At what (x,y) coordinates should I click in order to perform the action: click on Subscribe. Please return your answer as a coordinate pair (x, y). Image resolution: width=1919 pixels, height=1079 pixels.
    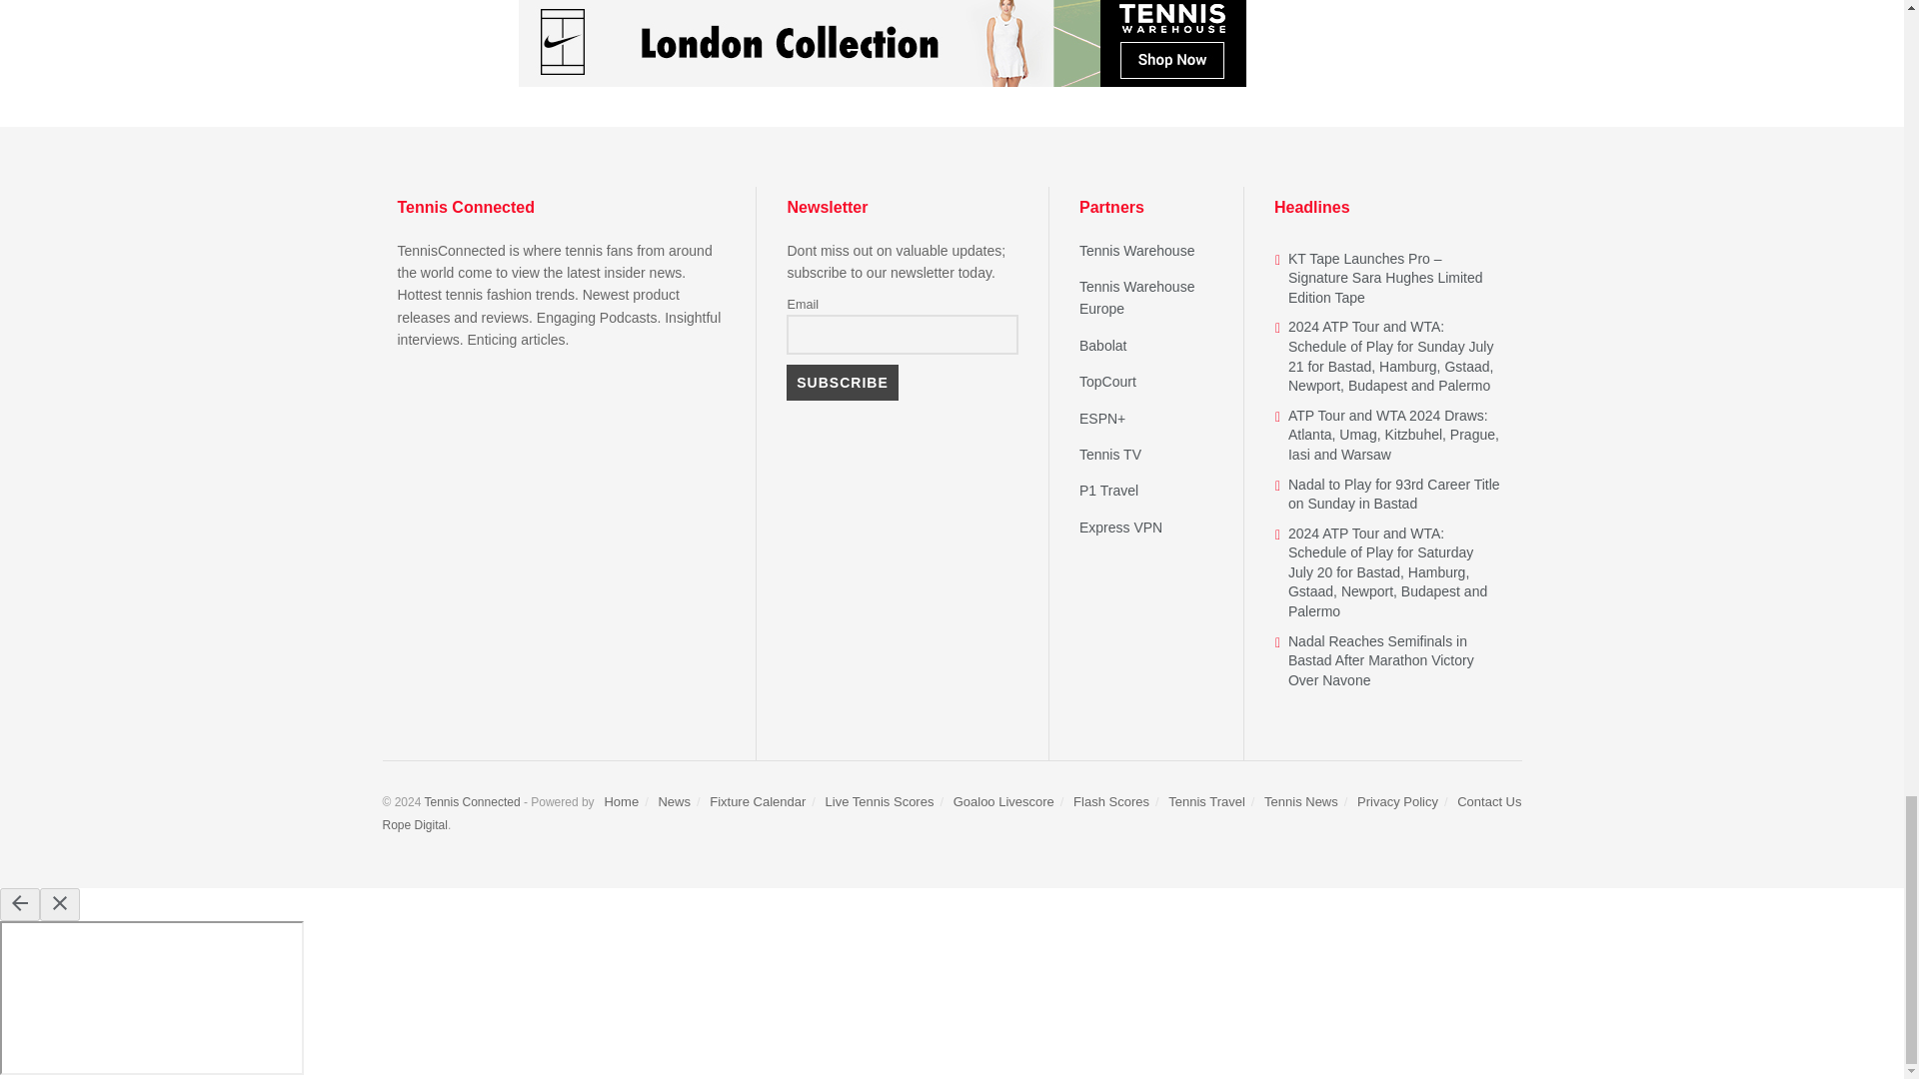
    Looking at the image, I should click on (842, 382).